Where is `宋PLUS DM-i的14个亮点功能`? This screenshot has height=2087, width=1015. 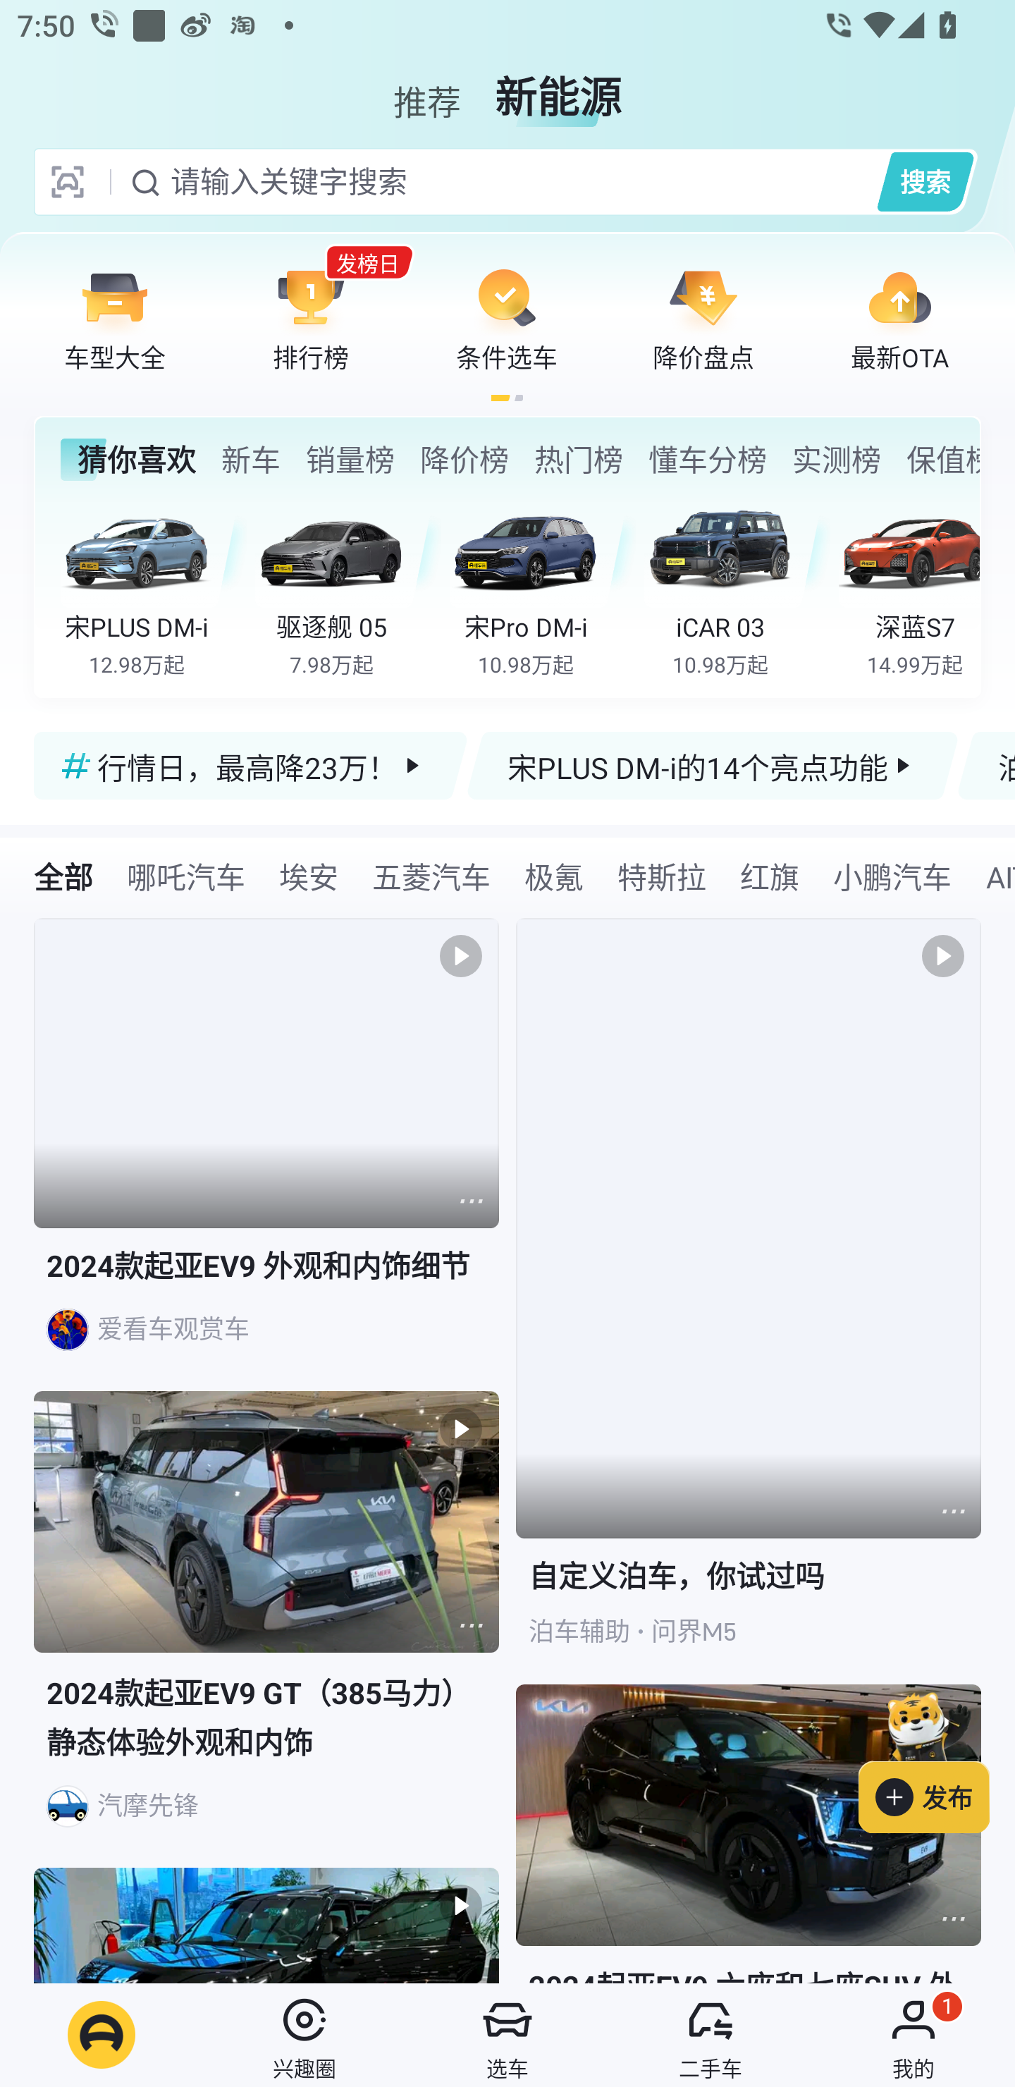
宋PLUS DM-i的14个亮点功能 is located at coordinates (712, 766).